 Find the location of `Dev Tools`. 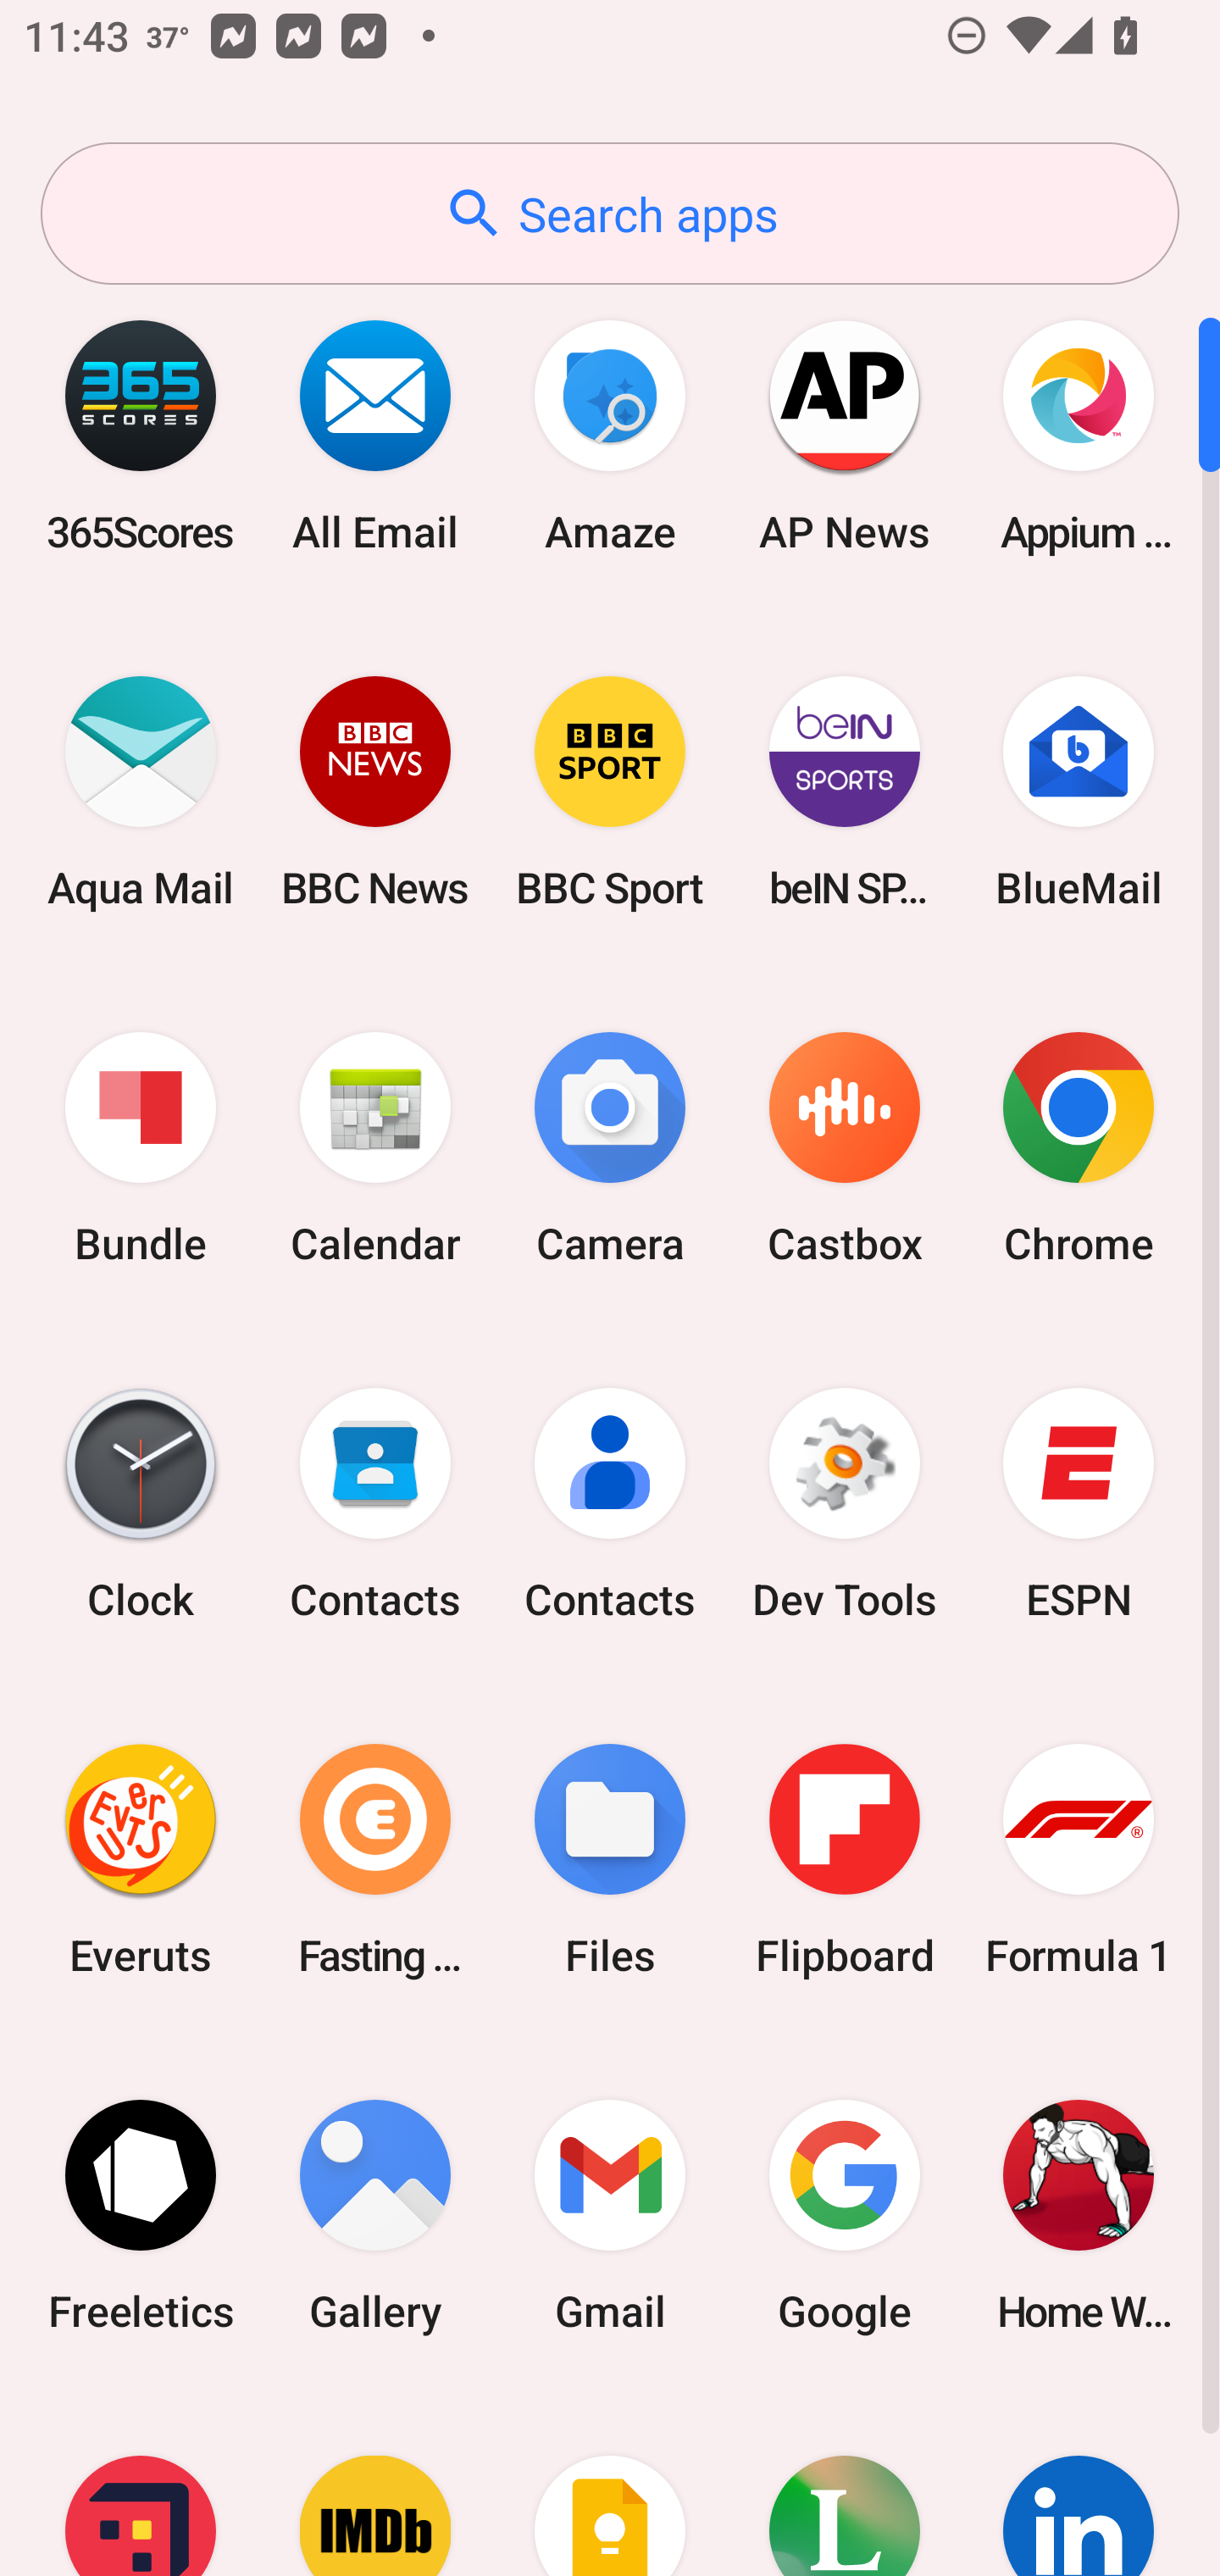

Dev Tools is located at coordinates (844, 1504).